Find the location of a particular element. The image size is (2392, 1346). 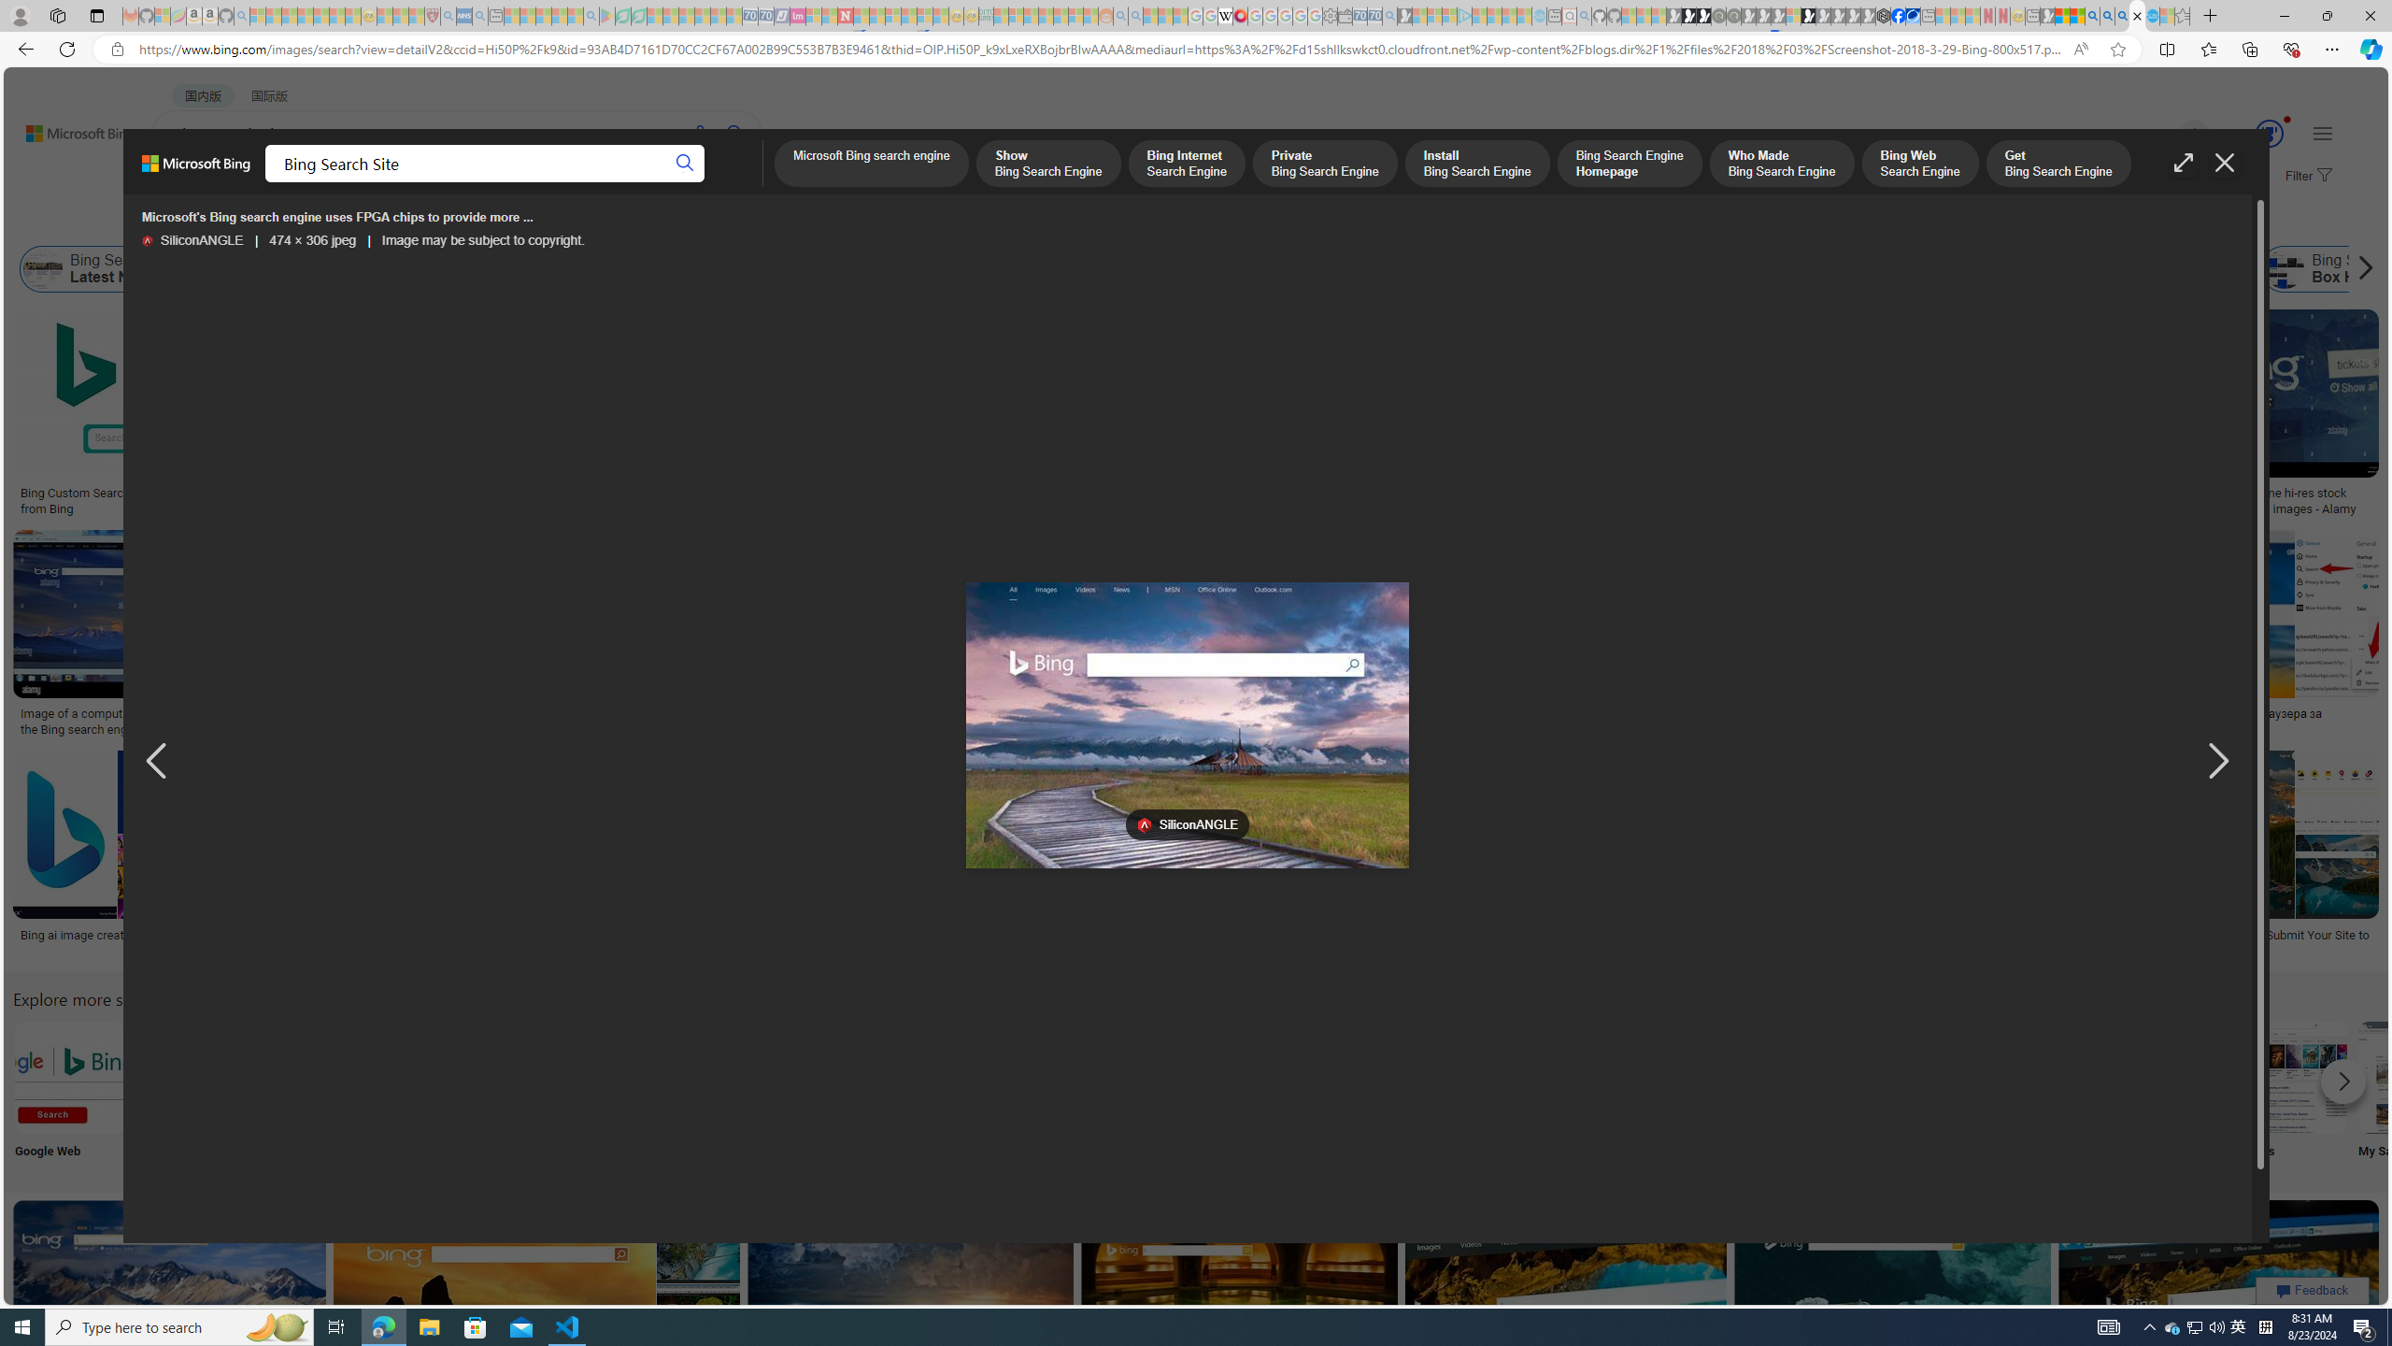

Personal Profile is located at coordinates (20, 15).